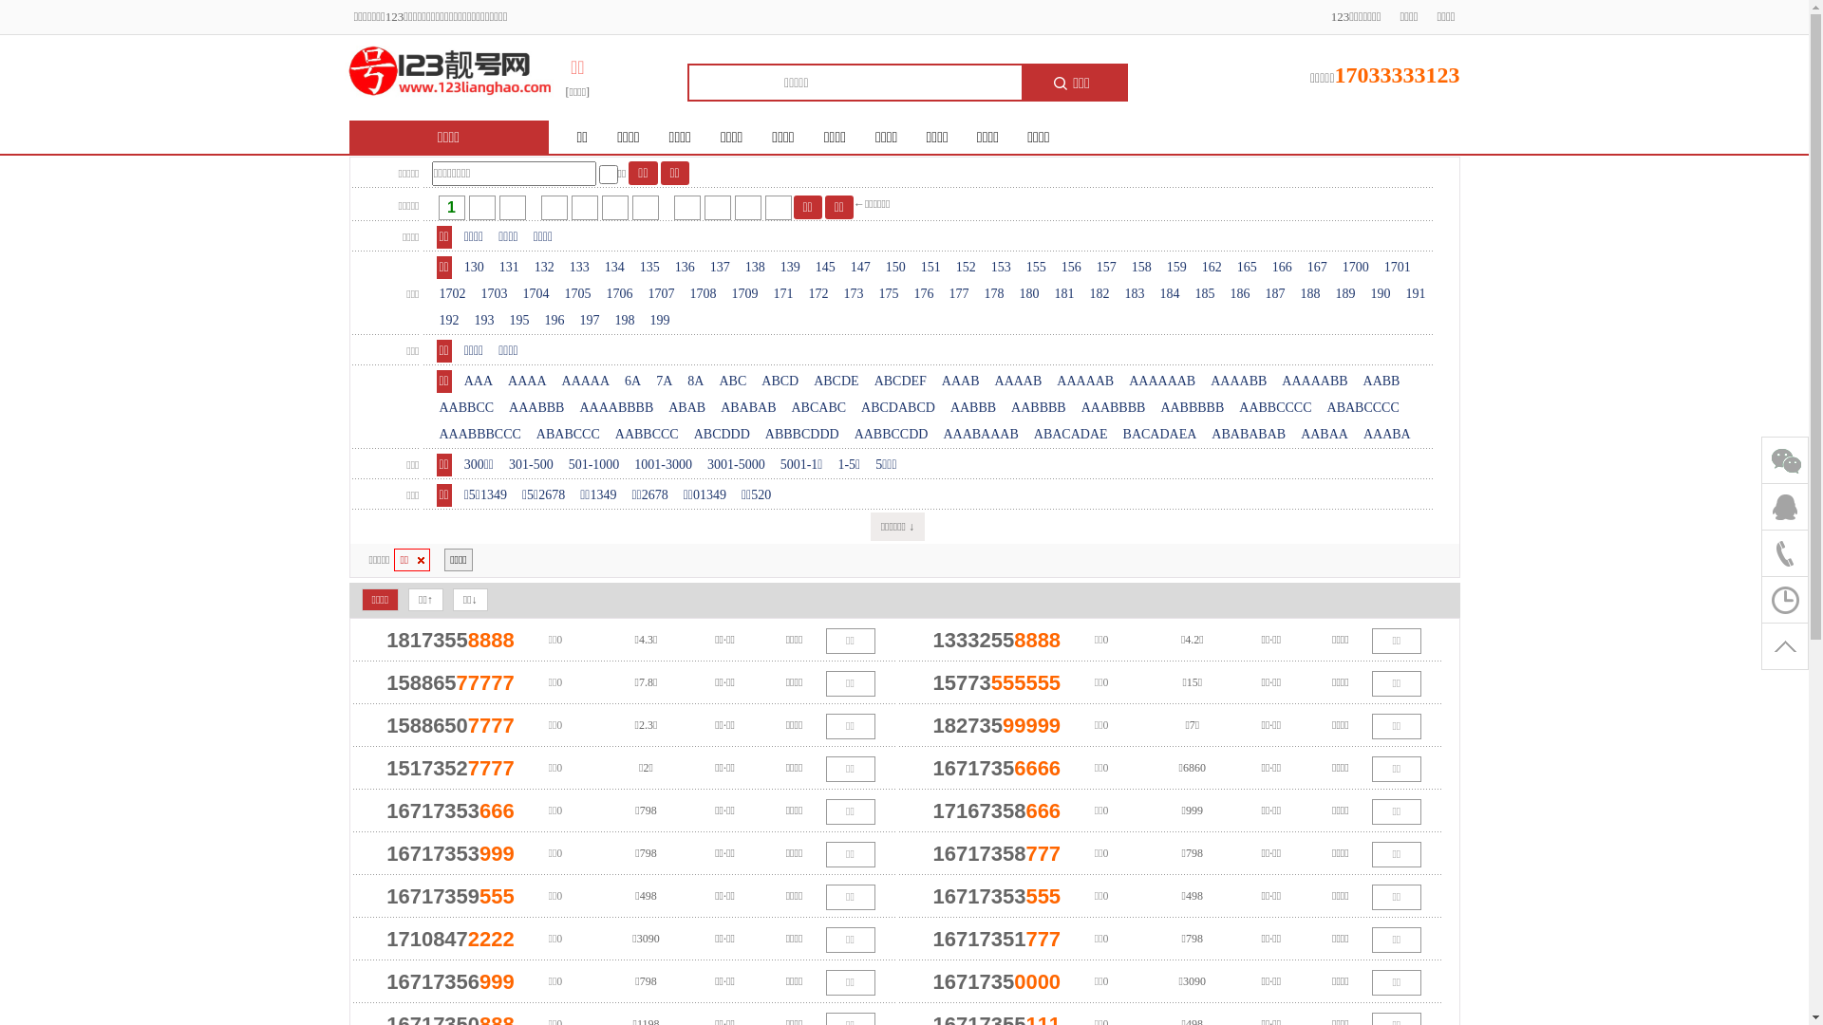  Describe the element at coordinates (615, 268) in the screenshot. I see `134` at that location.